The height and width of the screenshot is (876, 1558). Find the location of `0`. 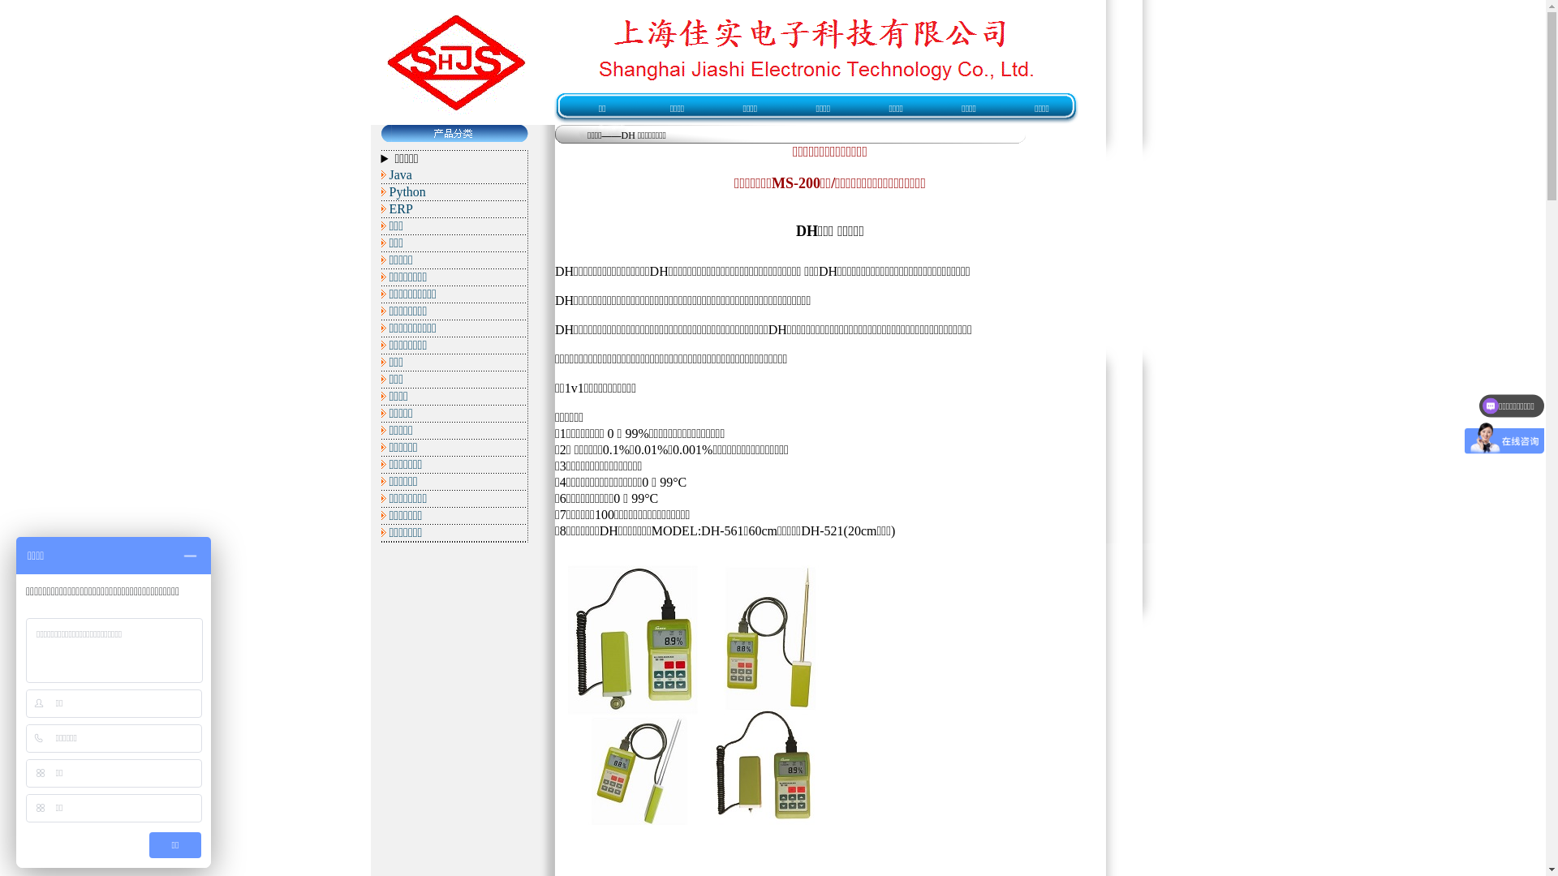

0 is located at coordinates (484, 237).